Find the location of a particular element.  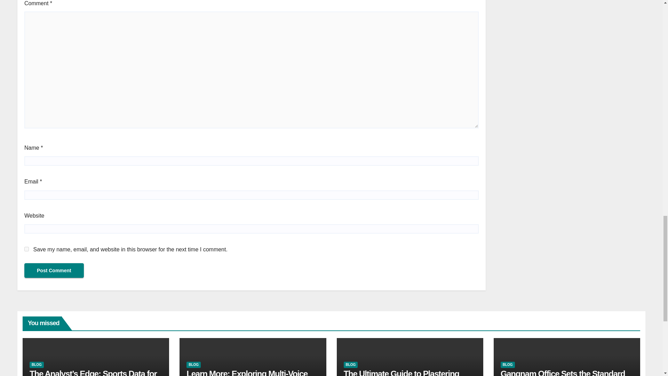

Post Comment is located at coordinates (54, 271).